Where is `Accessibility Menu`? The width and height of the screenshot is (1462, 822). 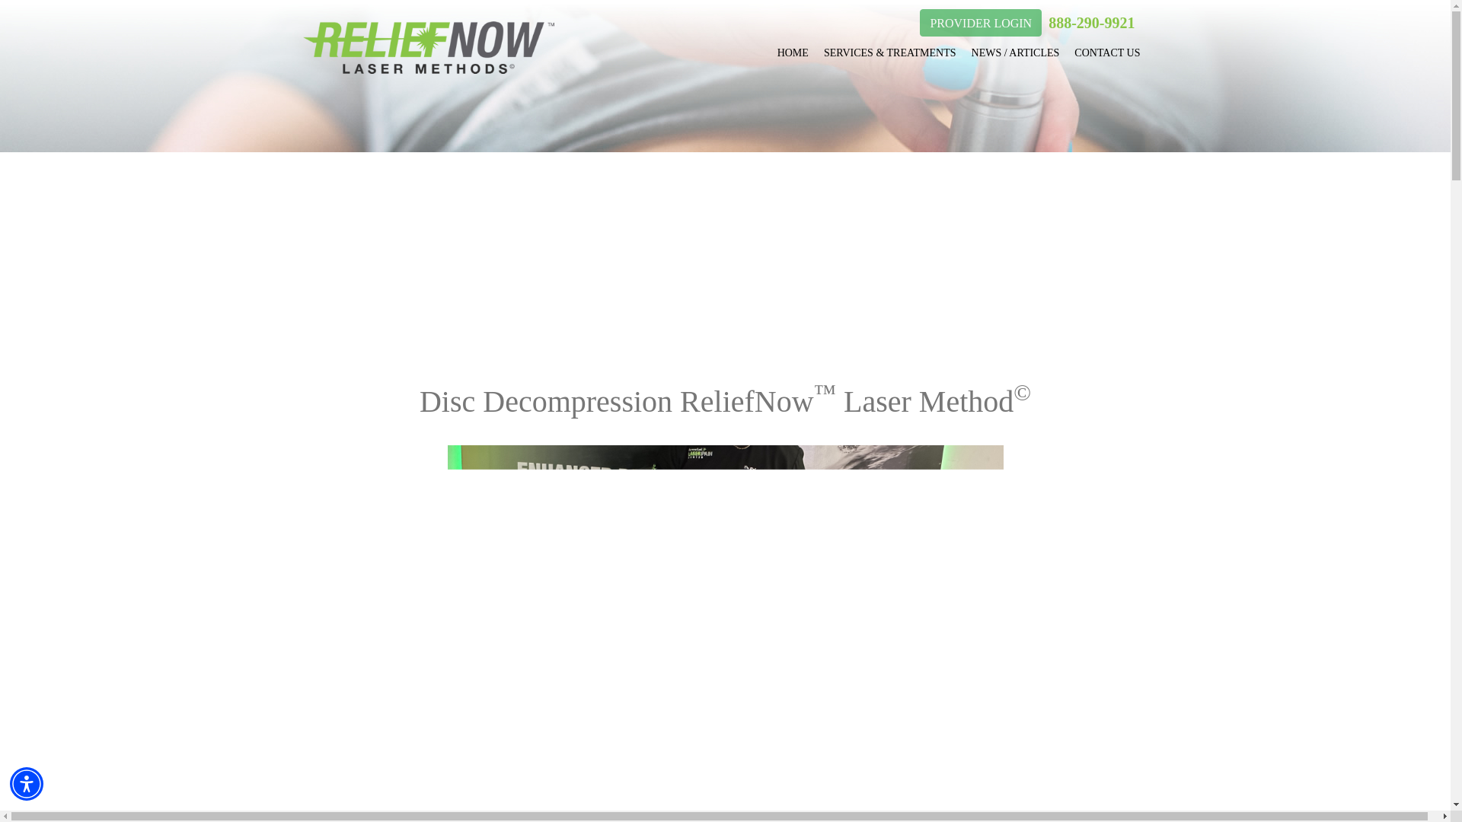
Accessibility Menu is located at coordinates (27, 783).